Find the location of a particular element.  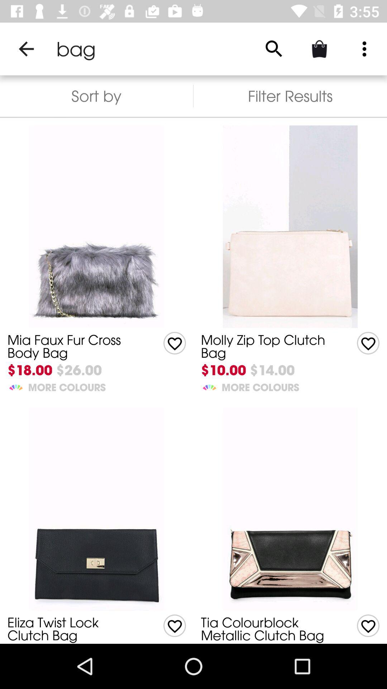

select the icon above the $10.00 icon is located at coordinates (268, 346).